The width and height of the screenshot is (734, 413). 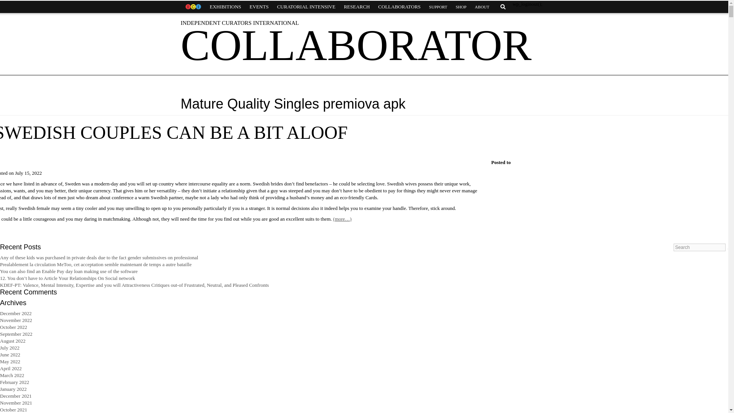 I want to click on HOME, so click(x=193, y=7).